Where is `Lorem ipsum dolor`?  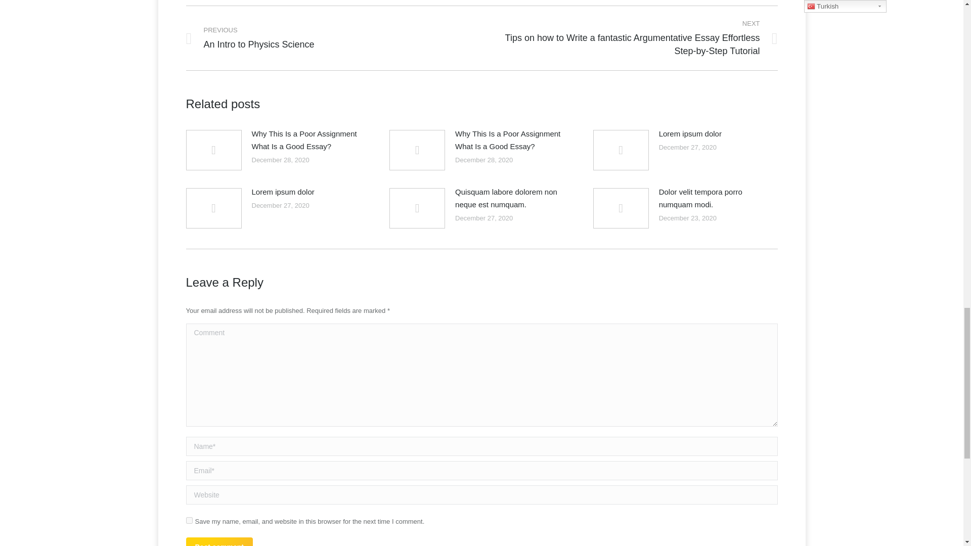
Lorem ipsum dolor is located at coordinates (327, 38).